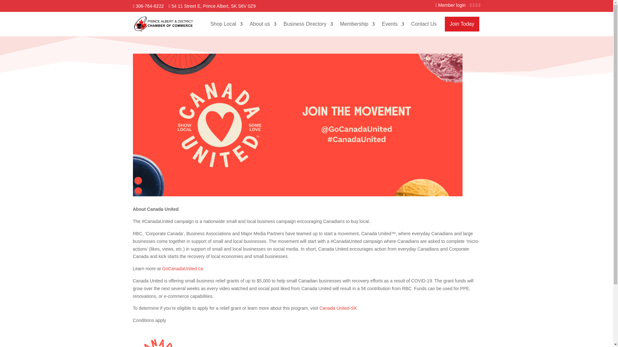 The image size is (618, 347). I want to click on Contact Us, so click(424, 24).